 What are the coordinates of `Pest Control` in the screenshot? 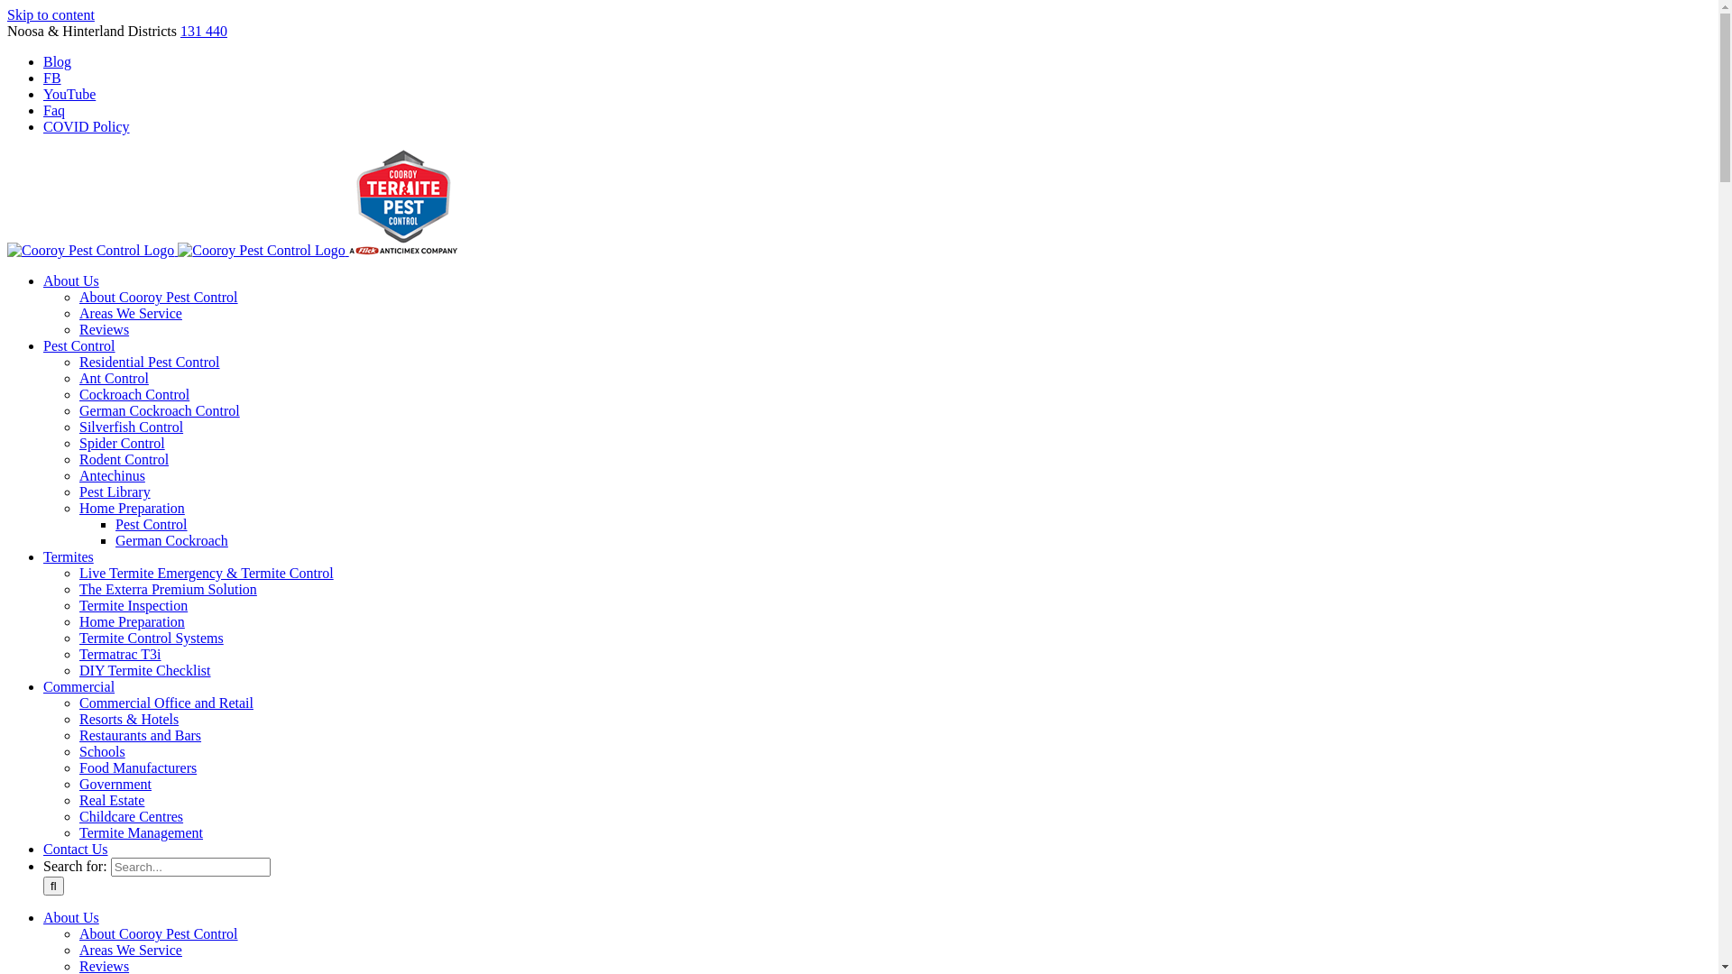 It's located at (152, 525).